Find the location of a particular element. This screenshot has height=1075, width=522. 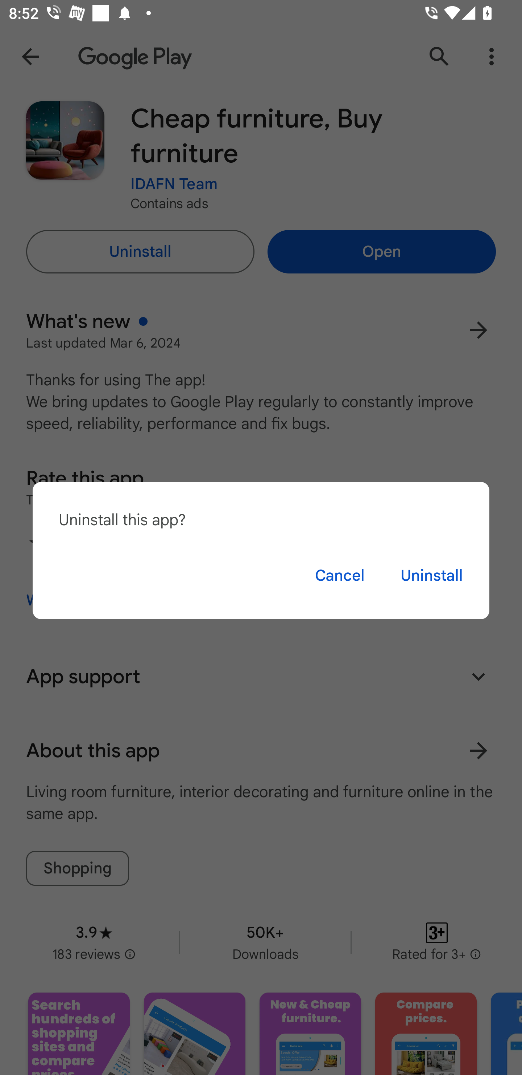

Cancel is located at coordinates (340, 575).